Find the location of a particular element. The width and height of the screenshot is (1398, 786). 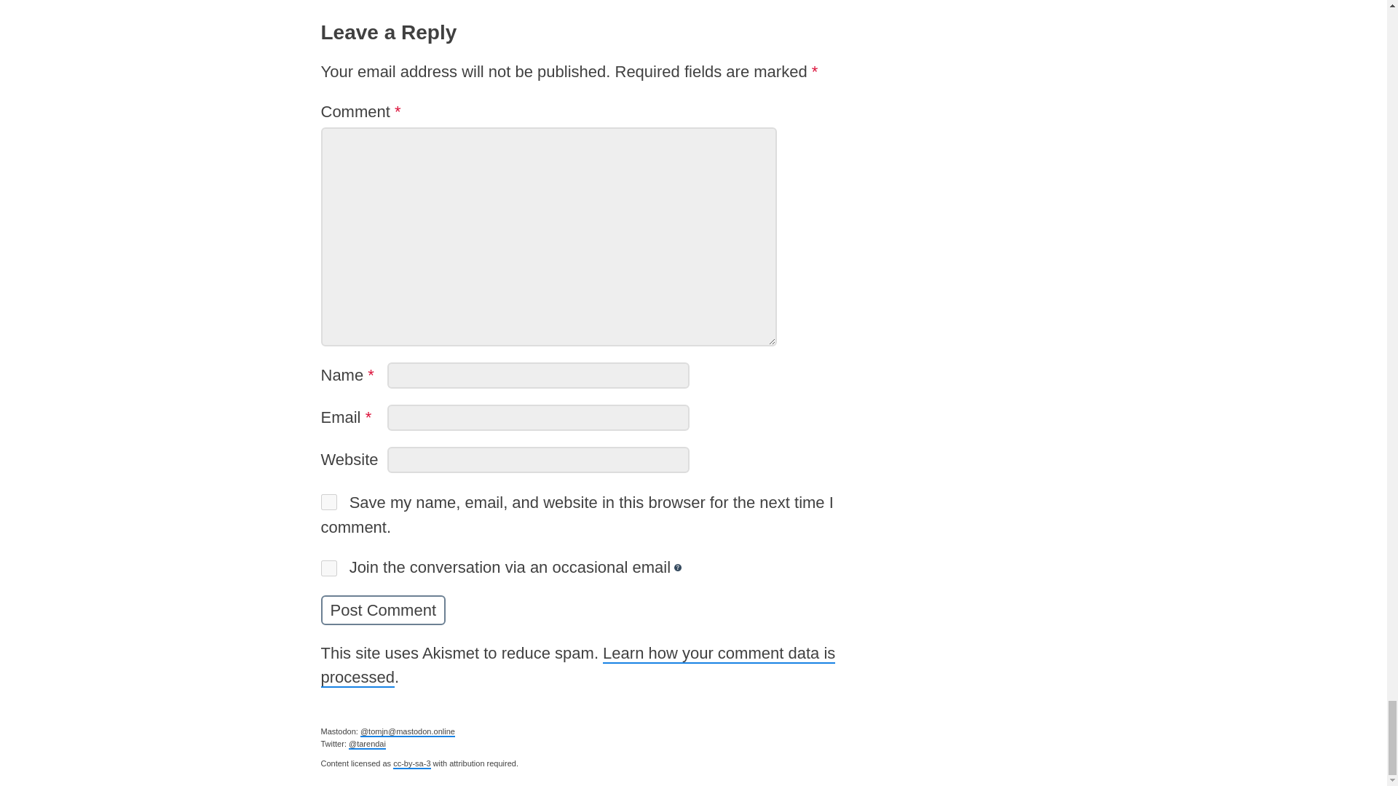

yes is located at coordinates (328, 502).